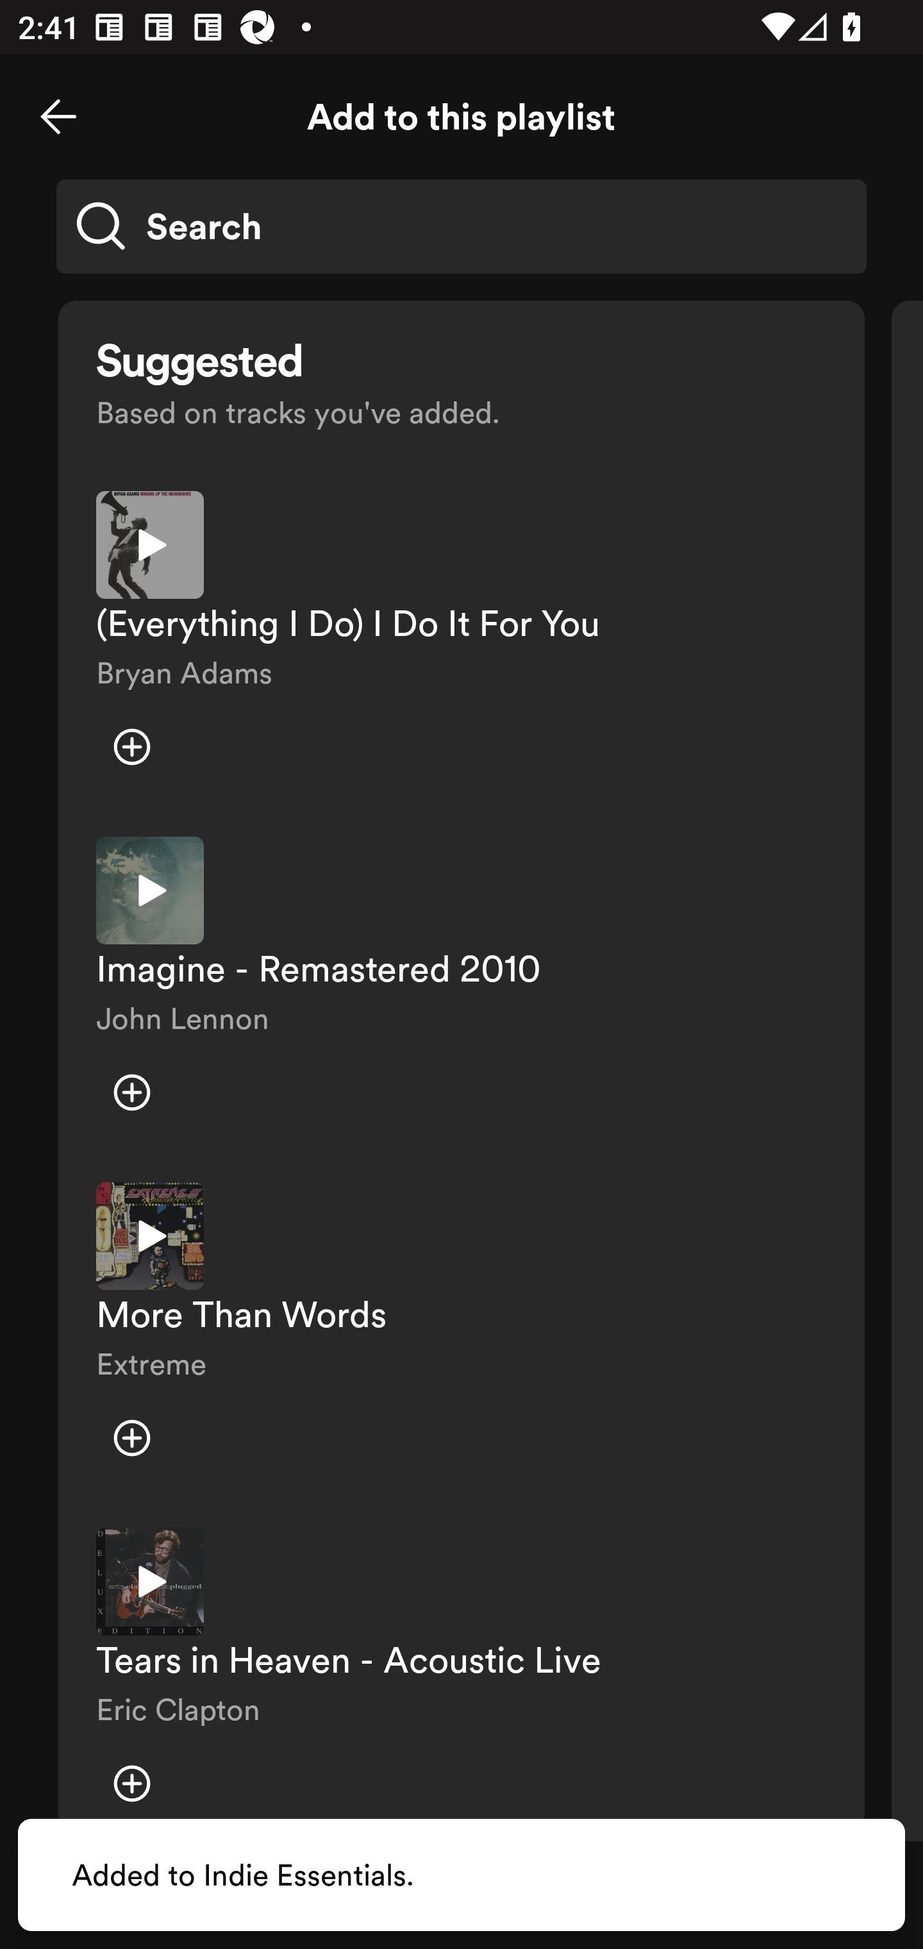 The image size is (923, 1949). What do you see at coordinates (132, 1437) in the screenshot?
I see `Add item` at bounding box center [132, 1437].